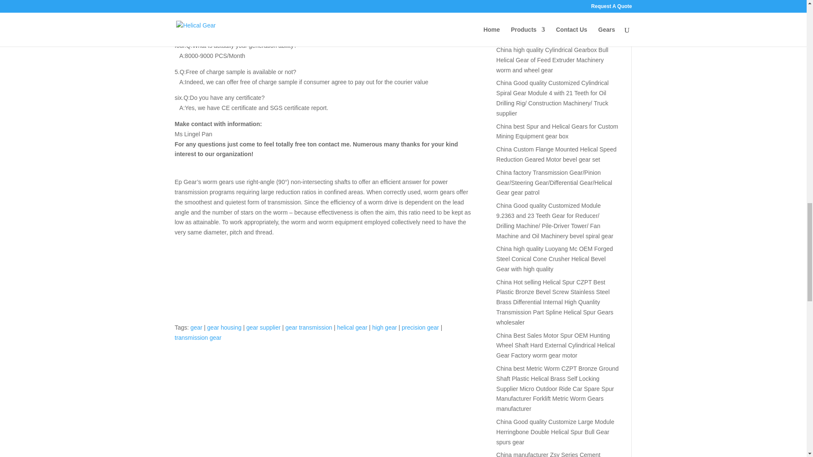 Image resolution: width=813 pixels, height=457 pixels. I want to click on gear transmission, so click(309, 327).